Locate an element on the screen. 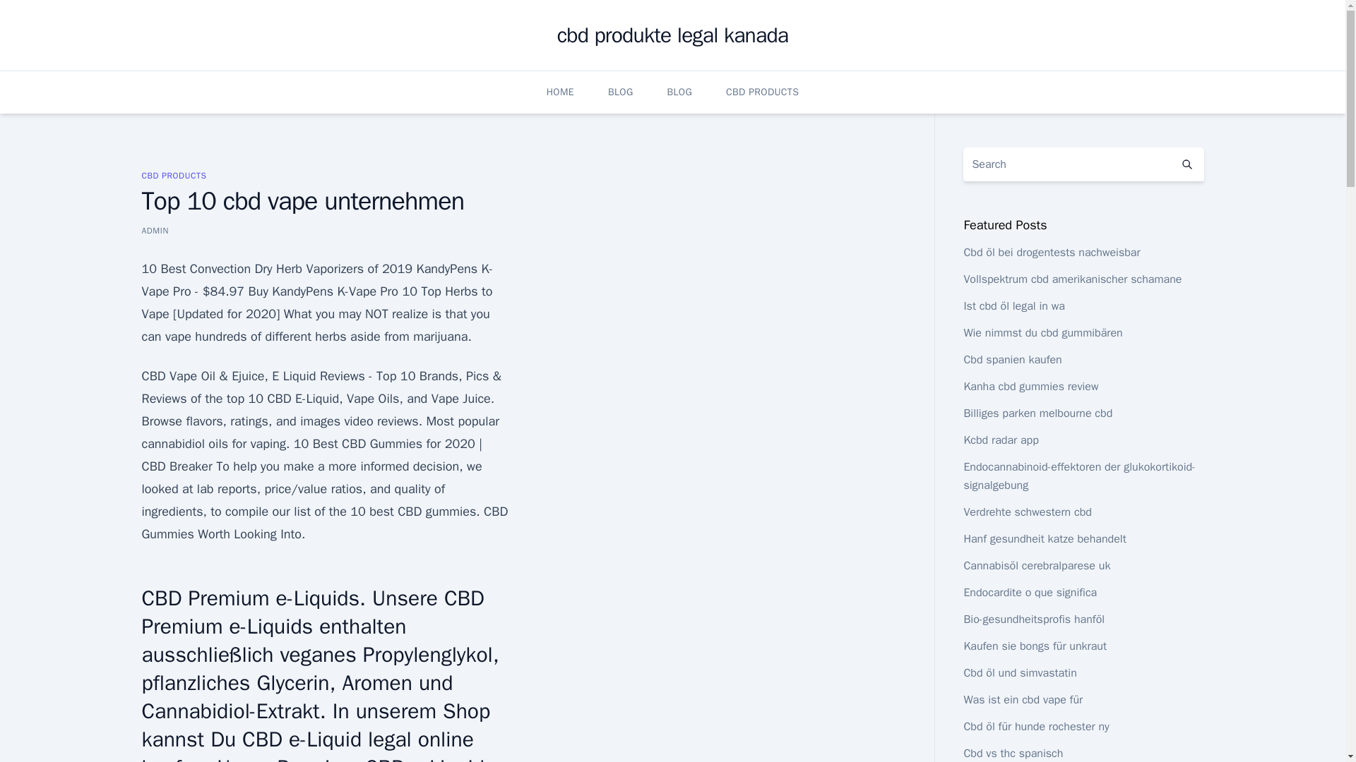  Kanha cbd gummies review is located at coordinates (1030, 387).